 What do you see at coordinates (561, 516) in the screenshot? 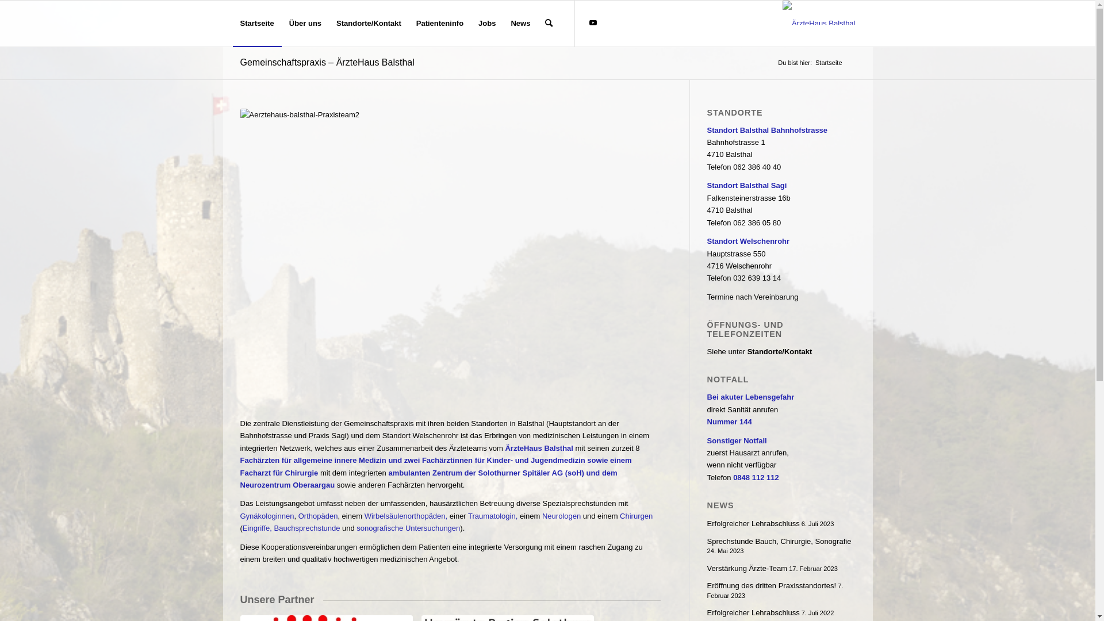
I see `Neurologen` at bounding box center [561, 516].